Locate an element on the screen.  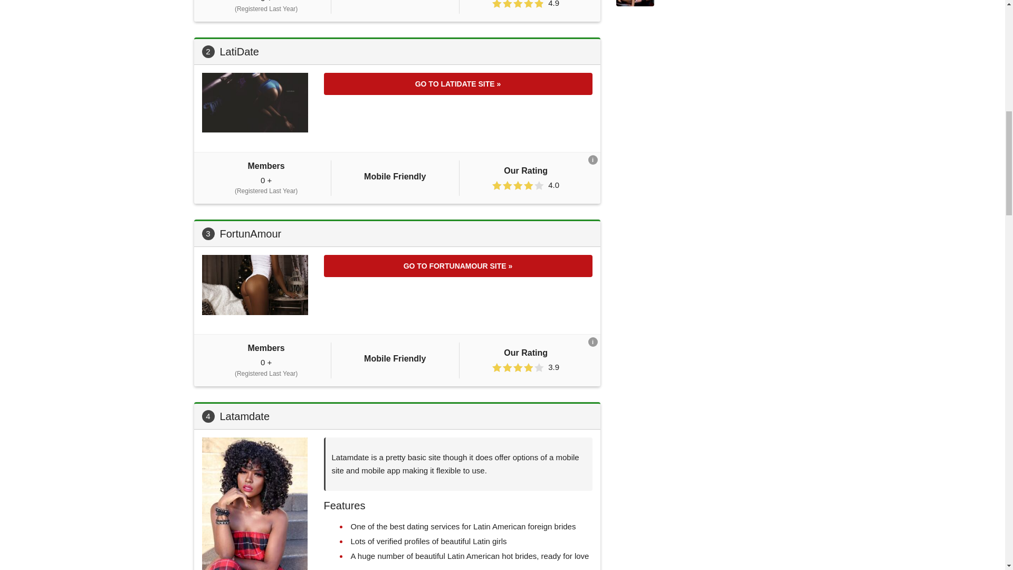
Our Score is located at coordinates (518, 4).